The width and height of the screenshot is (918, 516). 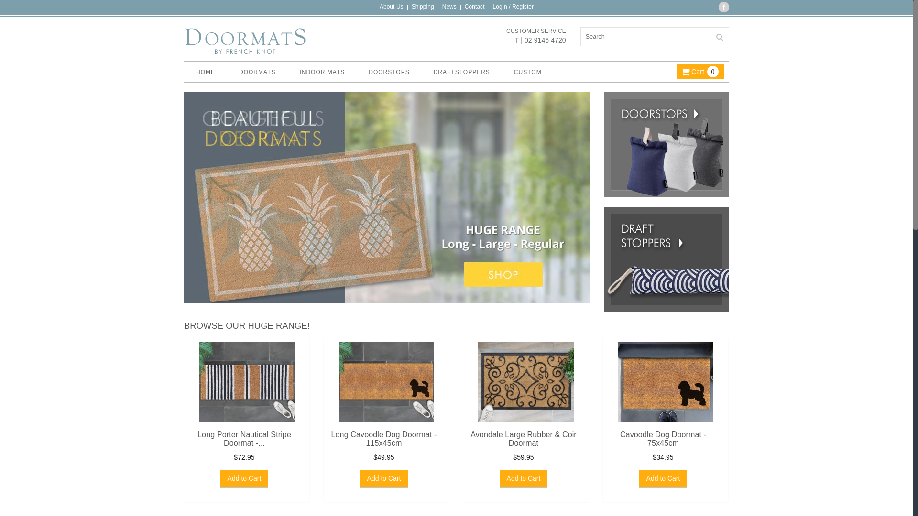 What do you see at coordinates (423, 7) in the screenshot?
I see `Shipping` at bounding box center [423, 7].